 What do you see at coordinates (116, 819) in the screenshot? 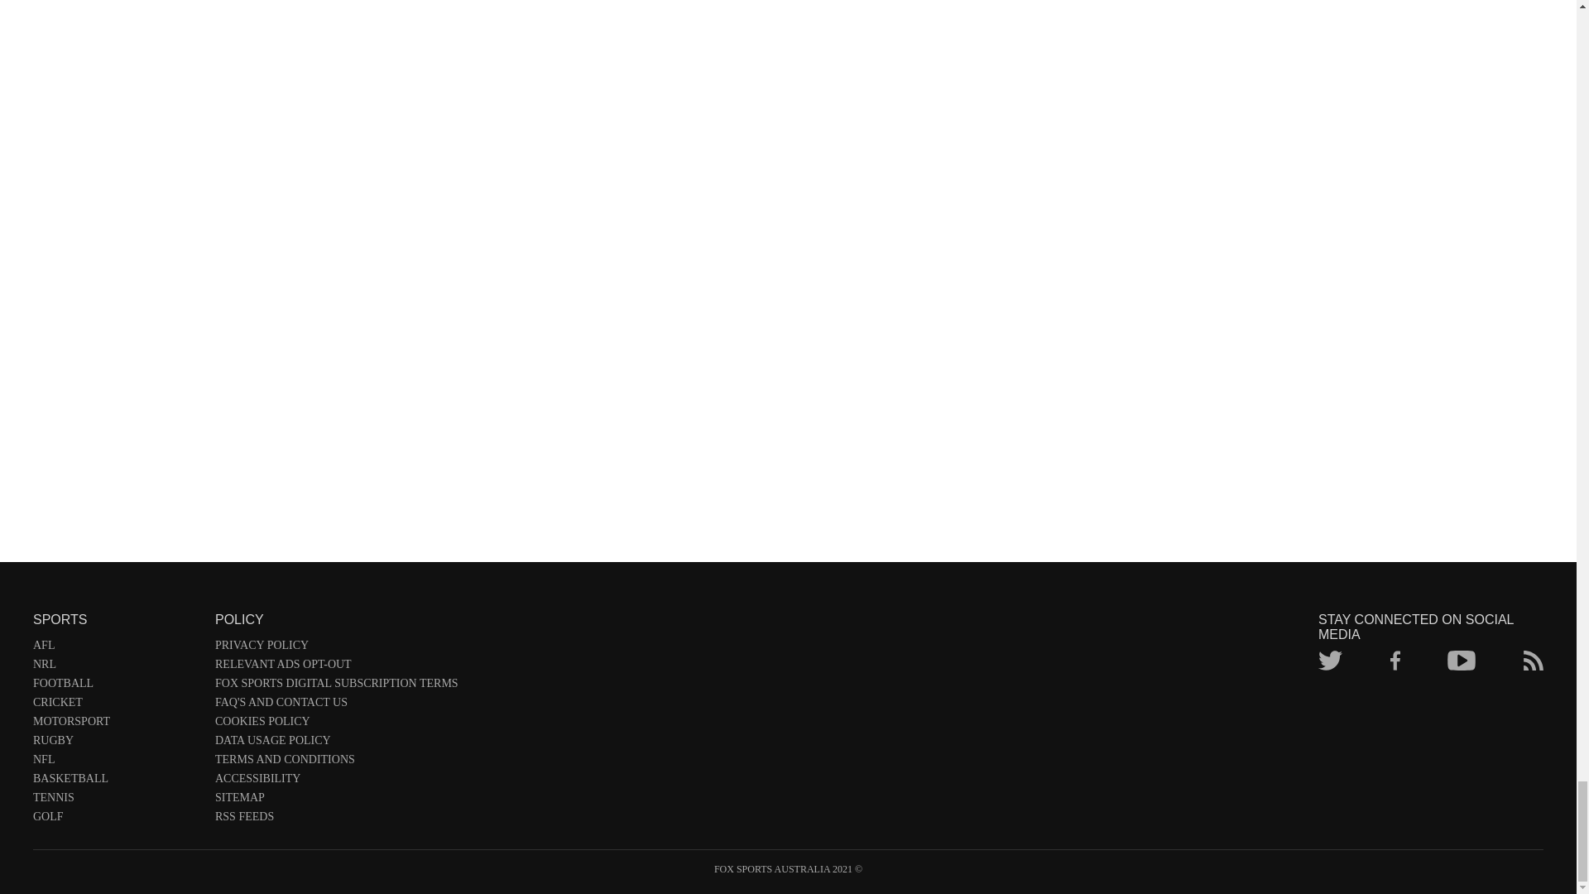
I see `GOLF` at bounding box center [116, 819].